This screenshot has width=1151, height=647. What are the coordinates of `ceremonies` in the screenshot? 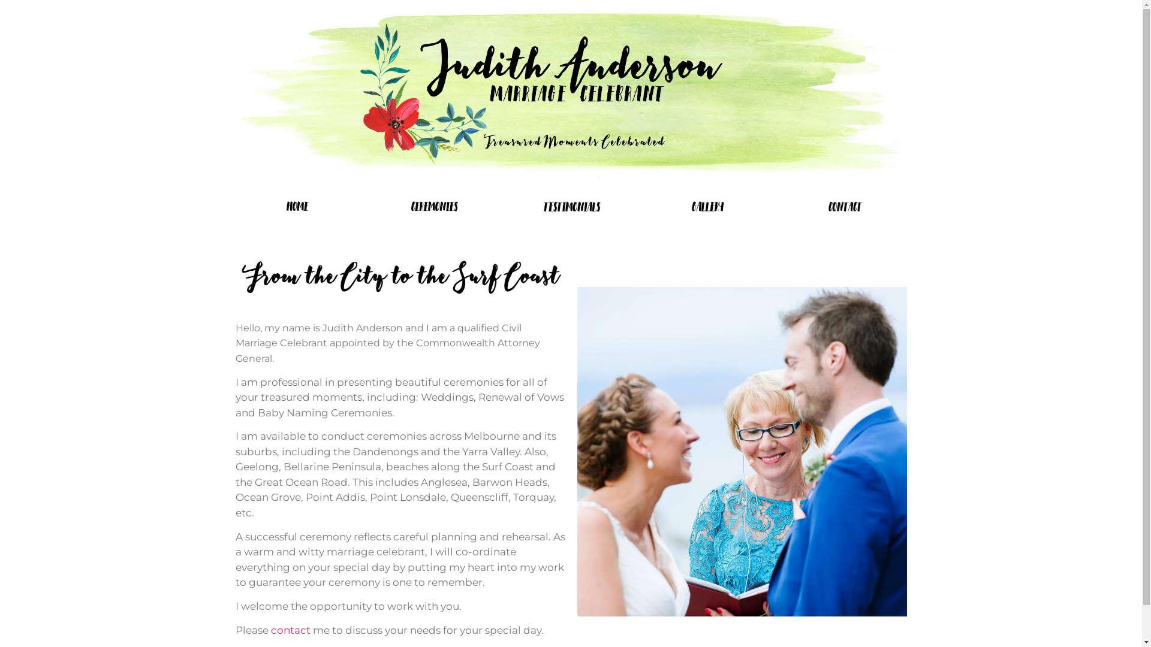 It's located at (434, 206).